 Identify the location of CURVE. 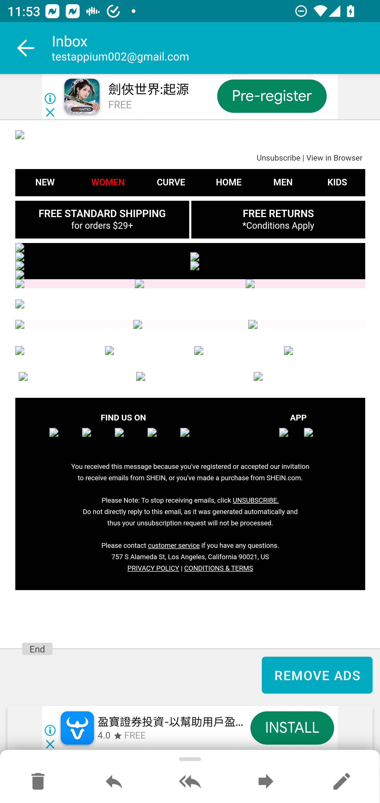
(146, 351).